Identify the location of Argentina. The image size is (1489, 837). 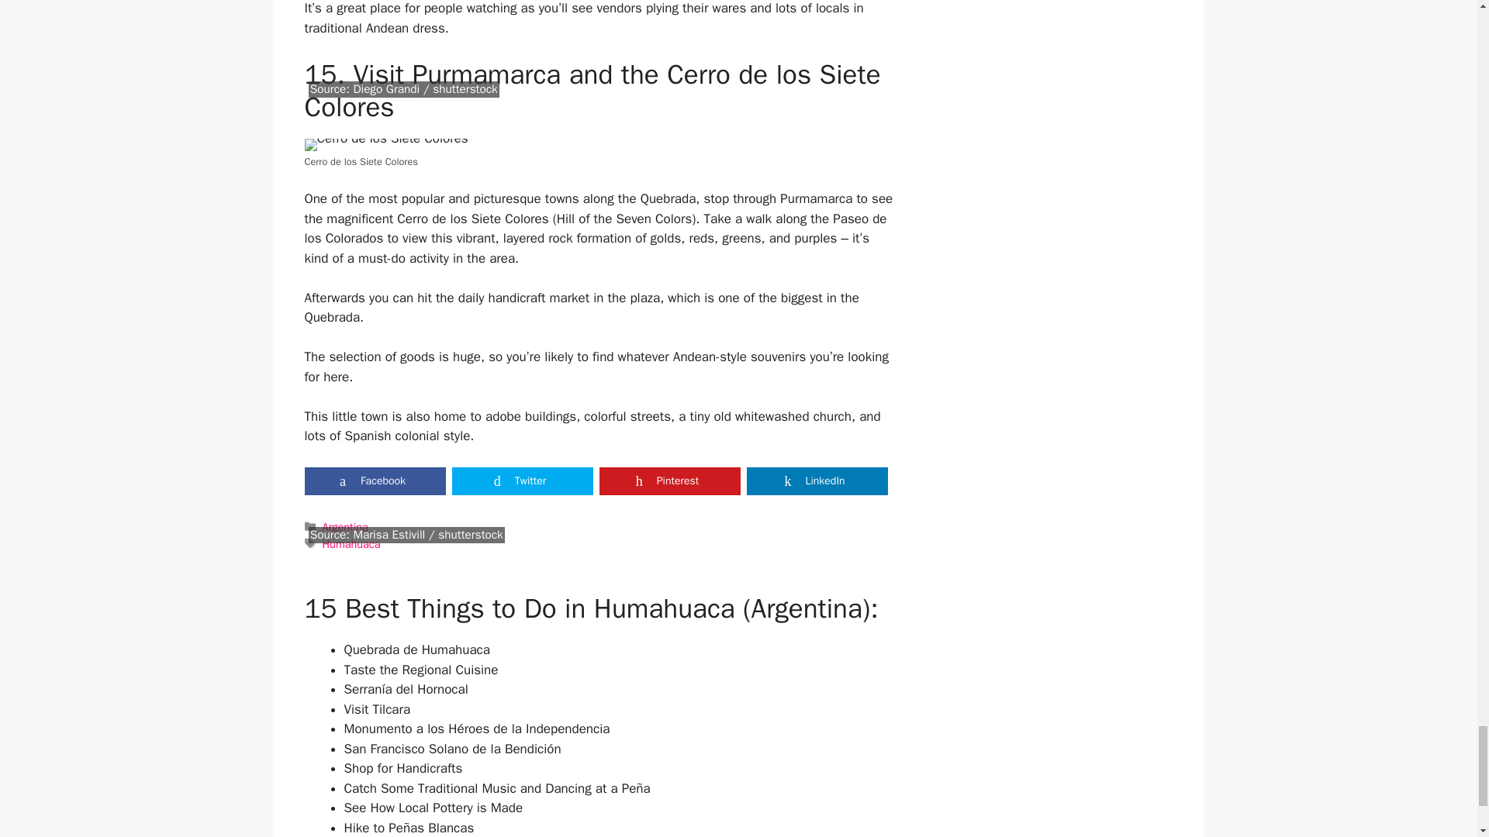
(345, 527).